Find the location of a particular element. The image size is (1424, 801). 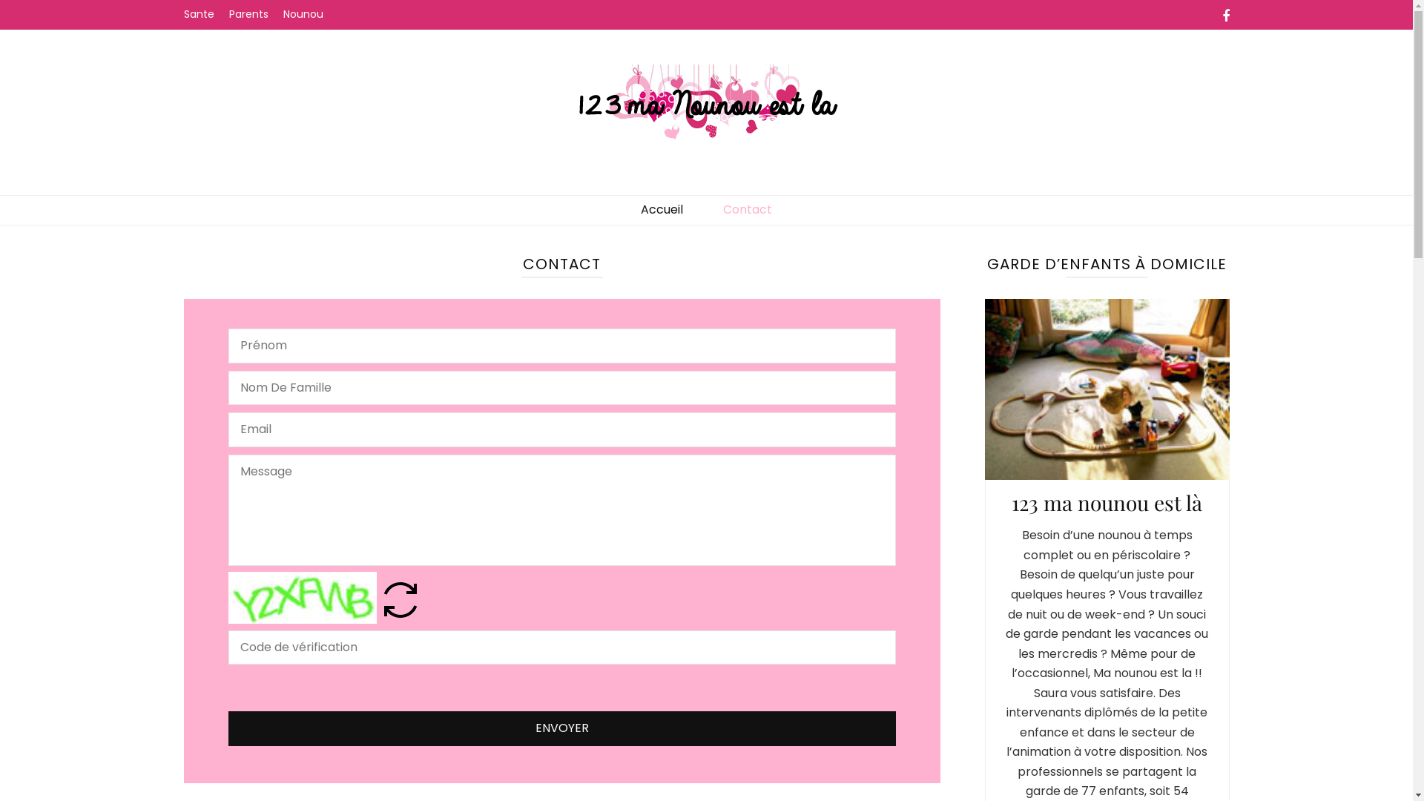

Sante is located at coordinates (199, 15).